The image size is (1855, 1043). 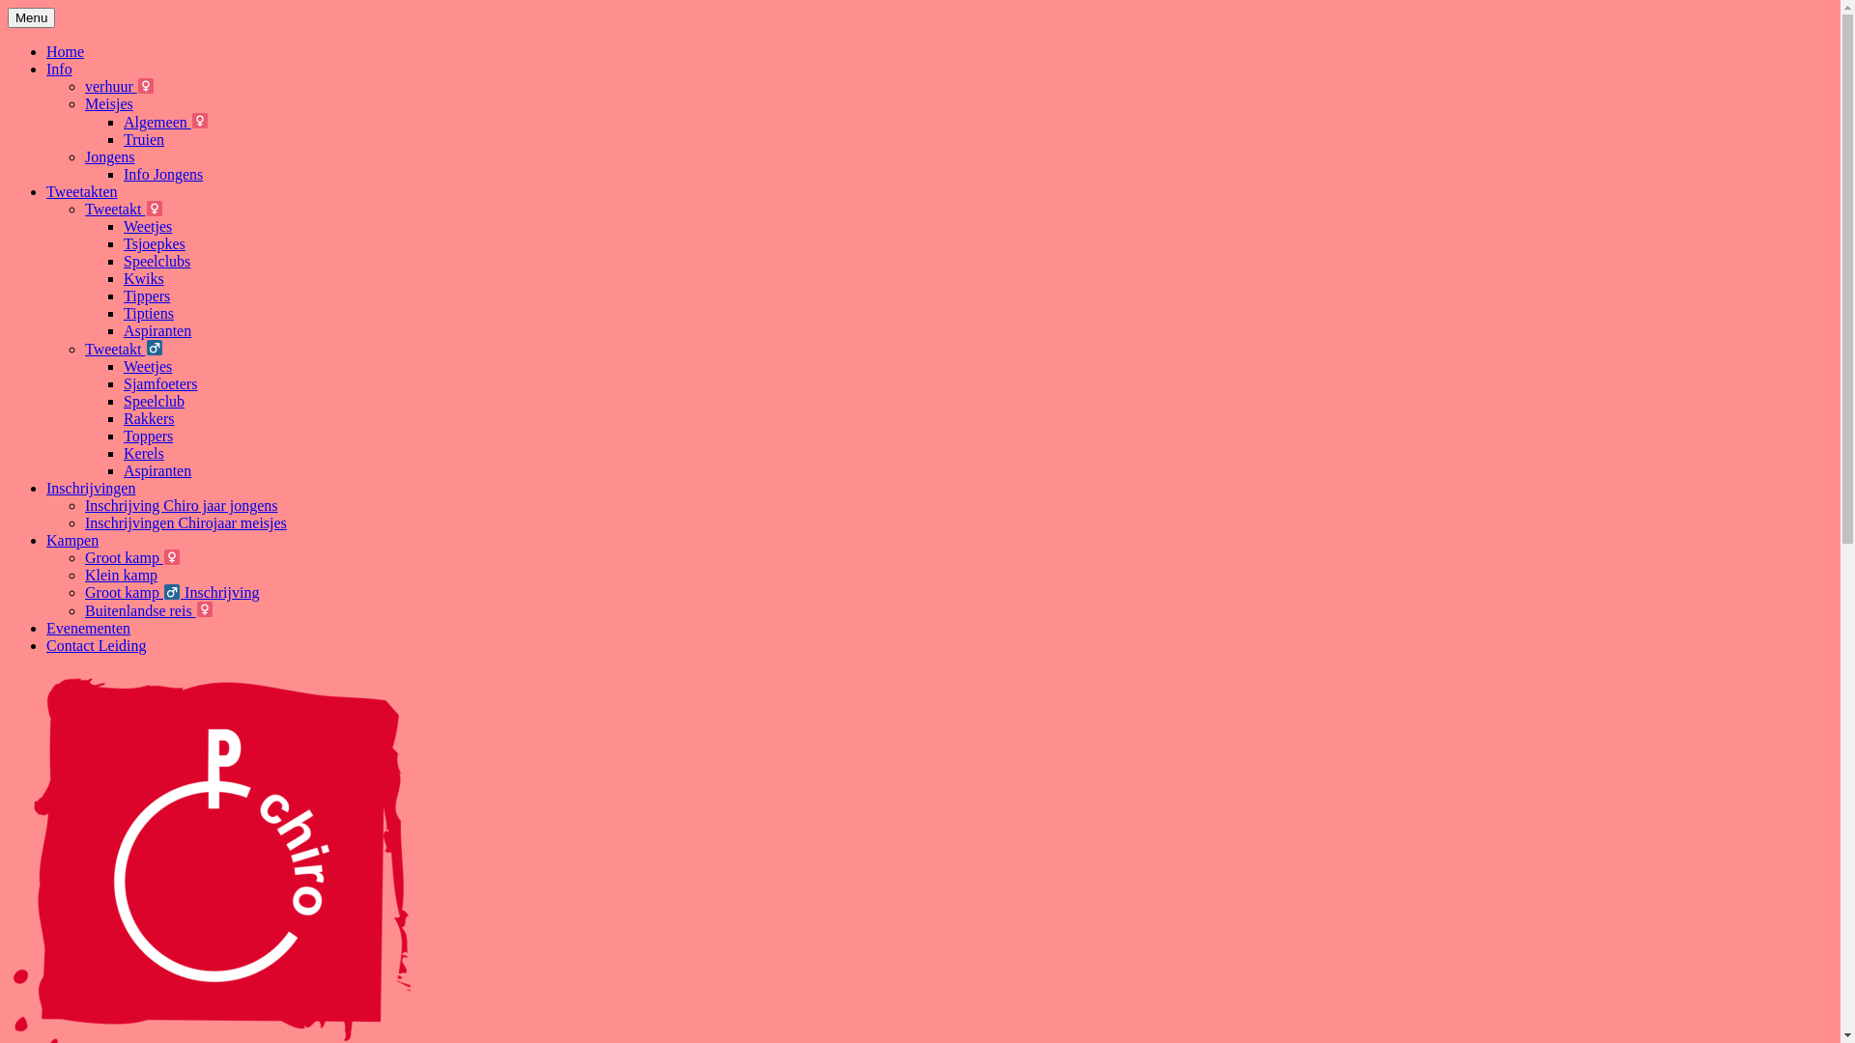 I want to click on Menu, so click(x=31, y=17).